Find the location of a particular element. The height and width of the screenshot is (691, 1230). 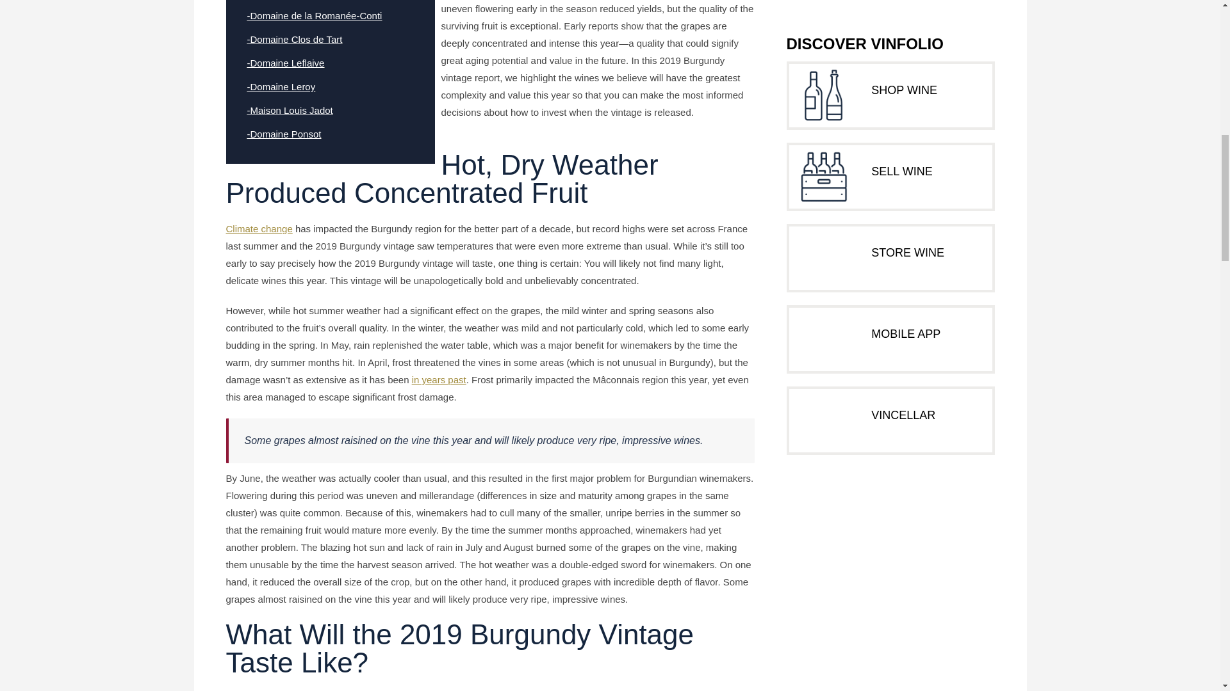

-Maison Louis Jadot is located at coordinates (290, 110).